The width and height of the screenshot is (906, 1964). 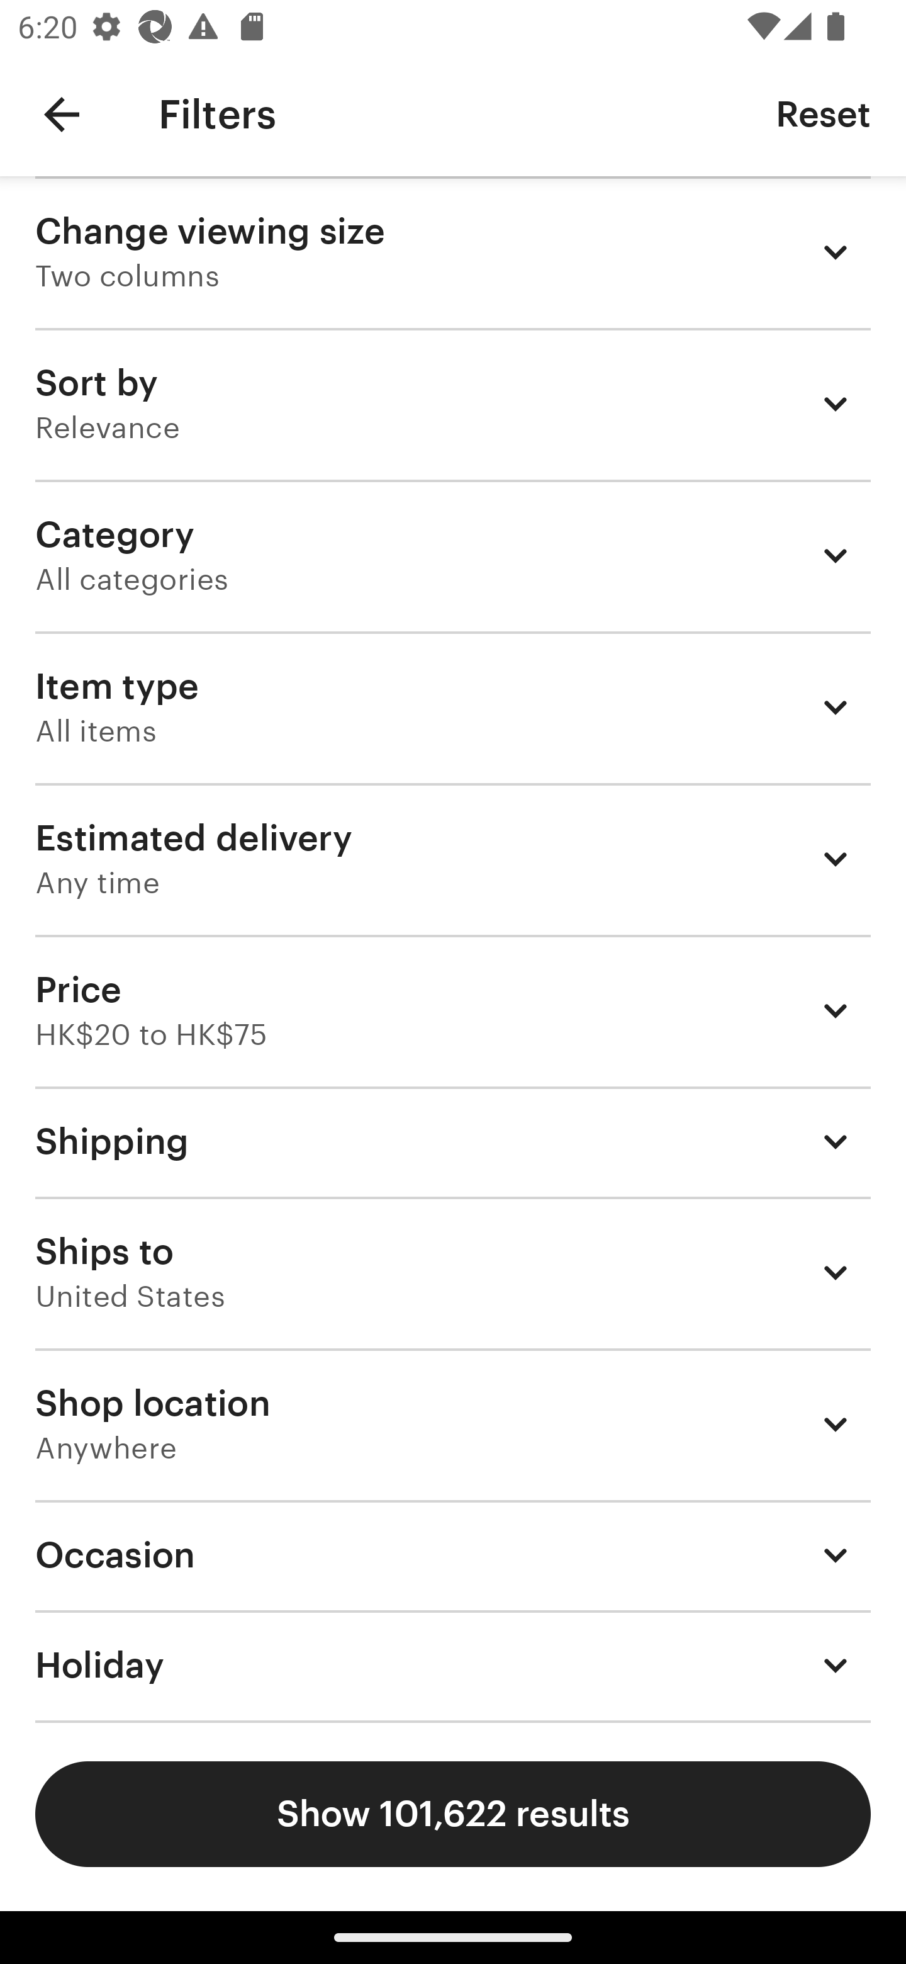 I want to click on Sort by Relevance, so click(x=453, y=404).